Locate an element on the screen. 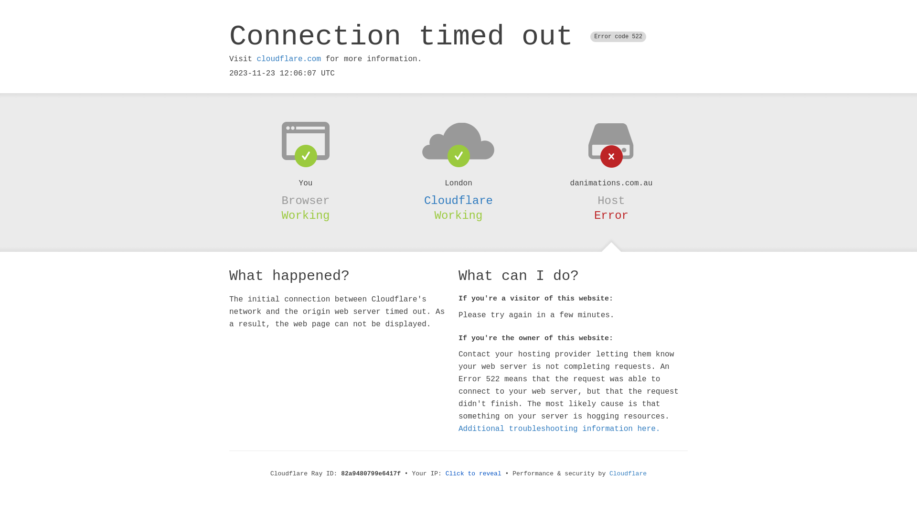 The width and height of the screenshot is (917, 516). Additional troubleshooting information here. is located at coordinates (559, 429).